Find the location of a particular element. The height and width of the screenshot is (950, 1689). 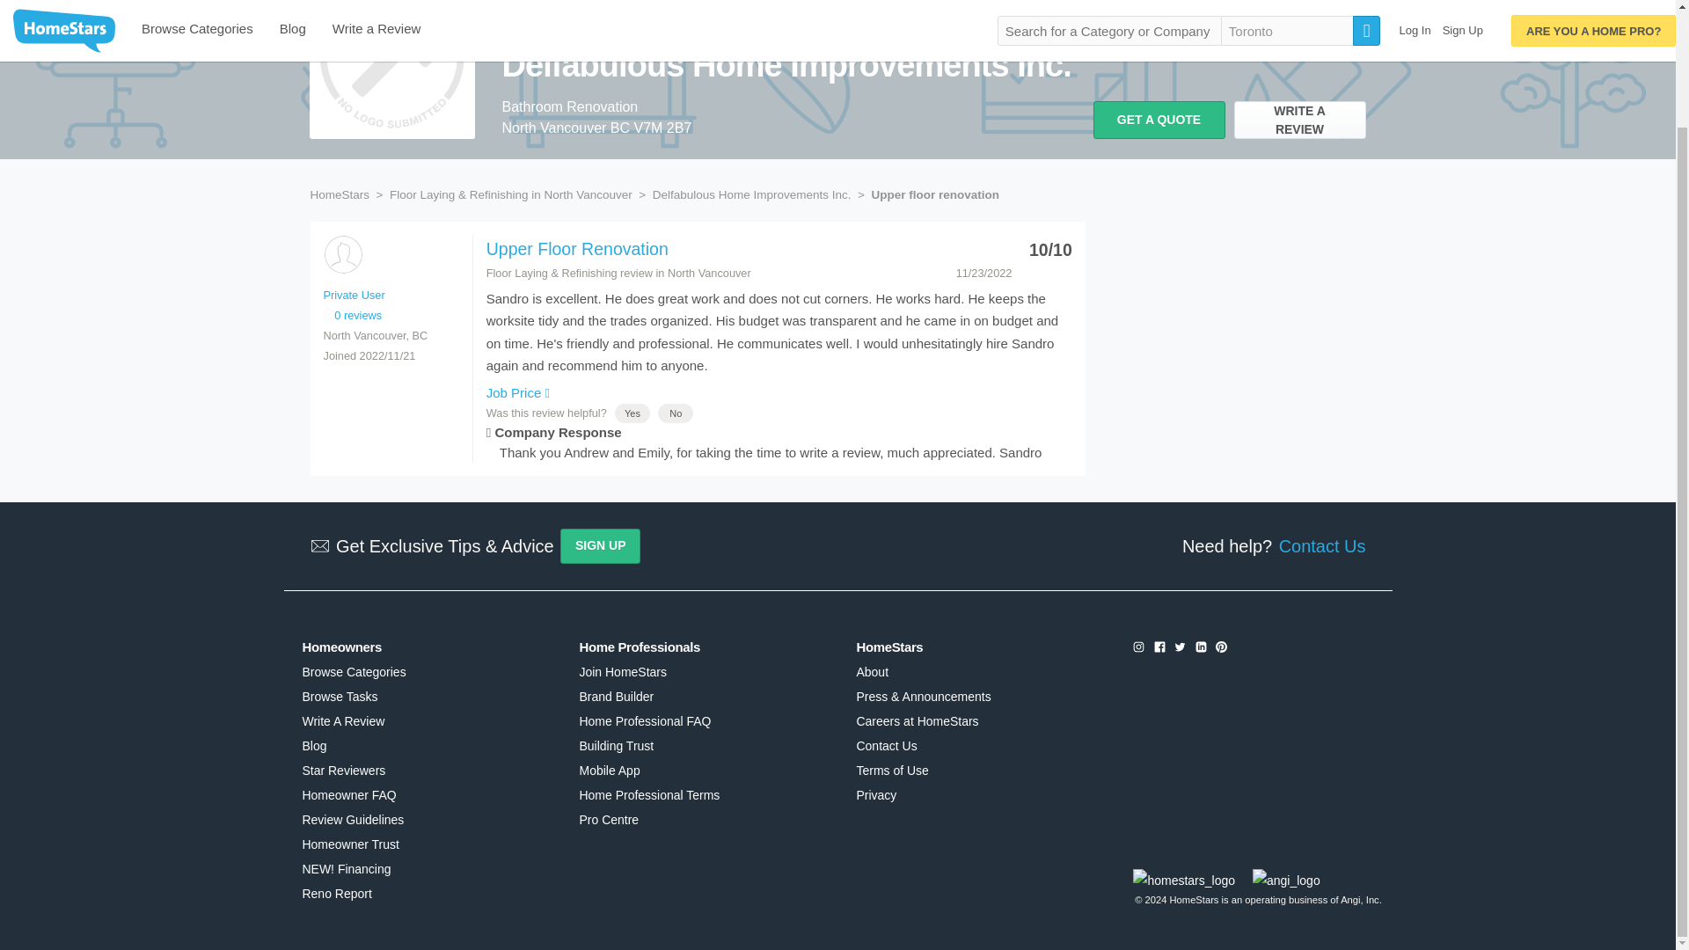

HomeStars is located at coordinates (340, 194).